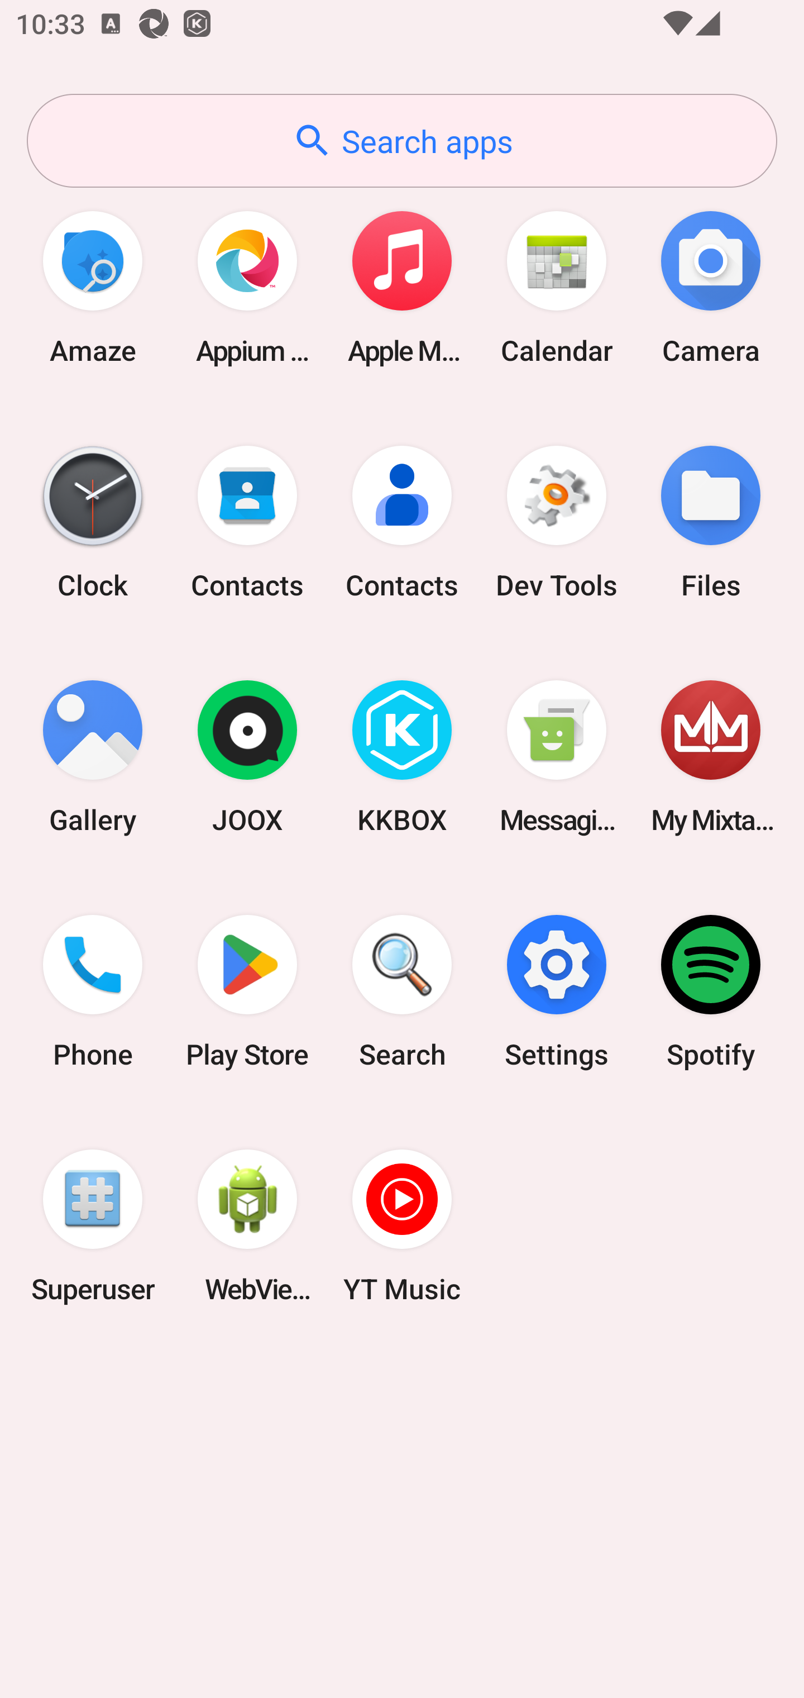 The height and width of the screenshot is (1698, 804). Describe the element at coordinates (556, 757) in the screenshot. I see `Messaging` at that location.